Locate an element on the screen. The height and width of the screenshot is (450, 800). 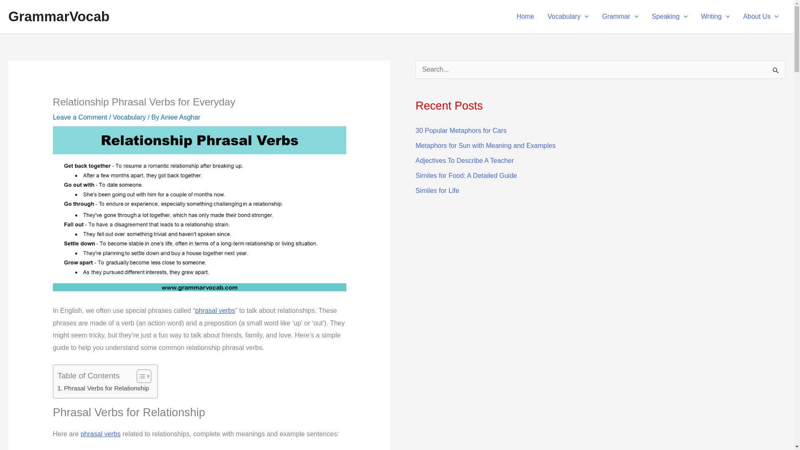
Home is located at coordinates (526, 17).